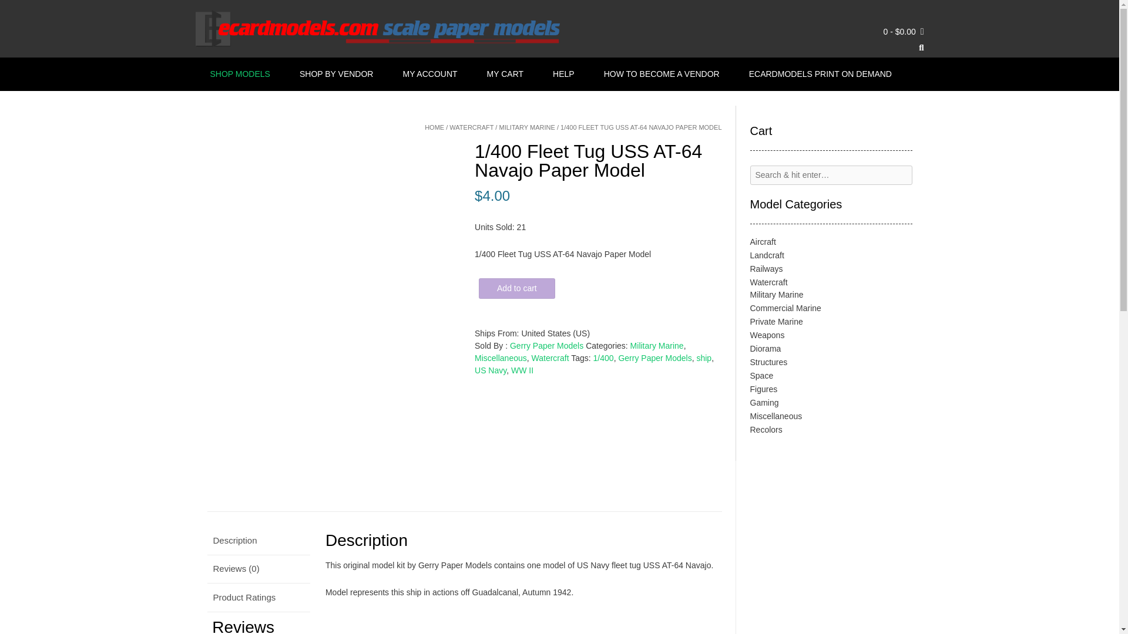 This screenshot has height=634, width=1128. I want to click on WW II, so click(522, 370).